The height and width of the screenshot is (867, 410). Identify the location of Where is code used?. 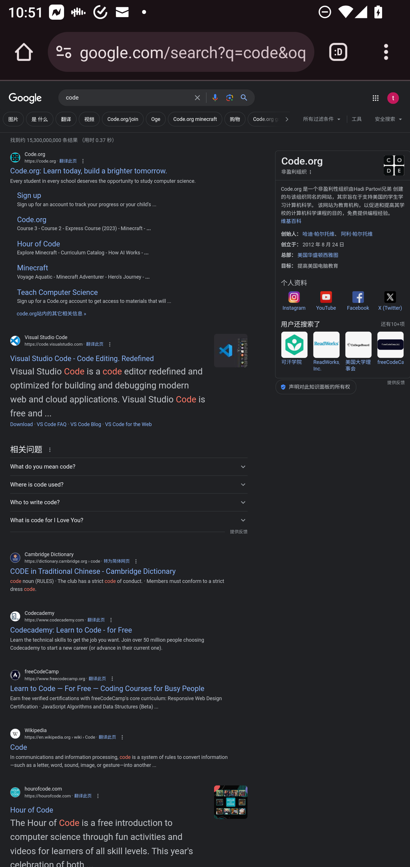
(128, 484).